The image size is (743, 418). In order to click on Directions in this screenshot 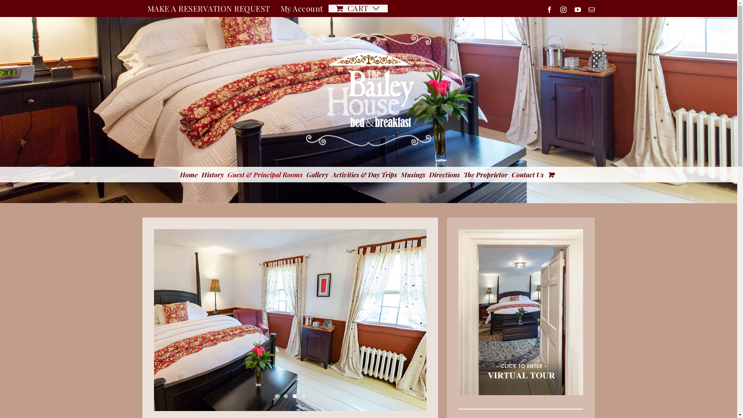, I will do `click(444, 175)`.